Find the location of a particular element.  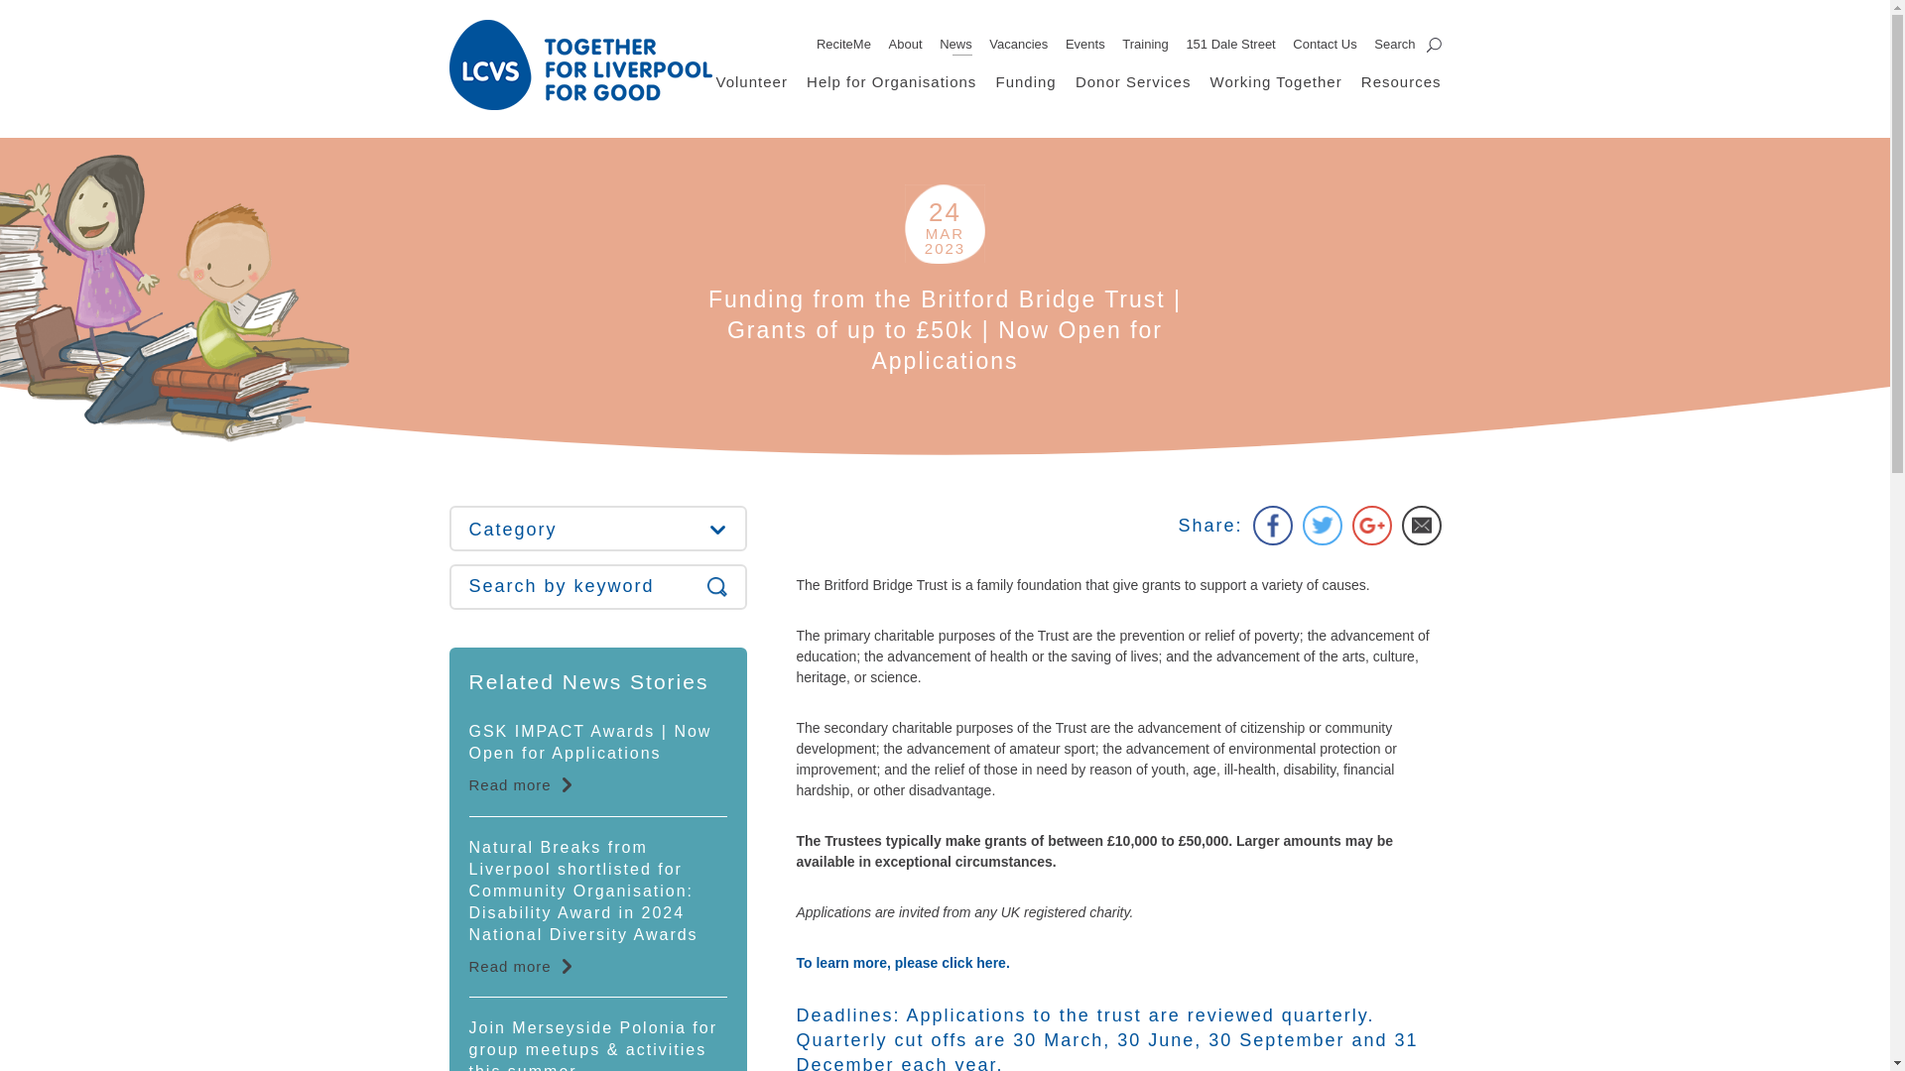

Donor Services is located at coordinates (1133, 81).